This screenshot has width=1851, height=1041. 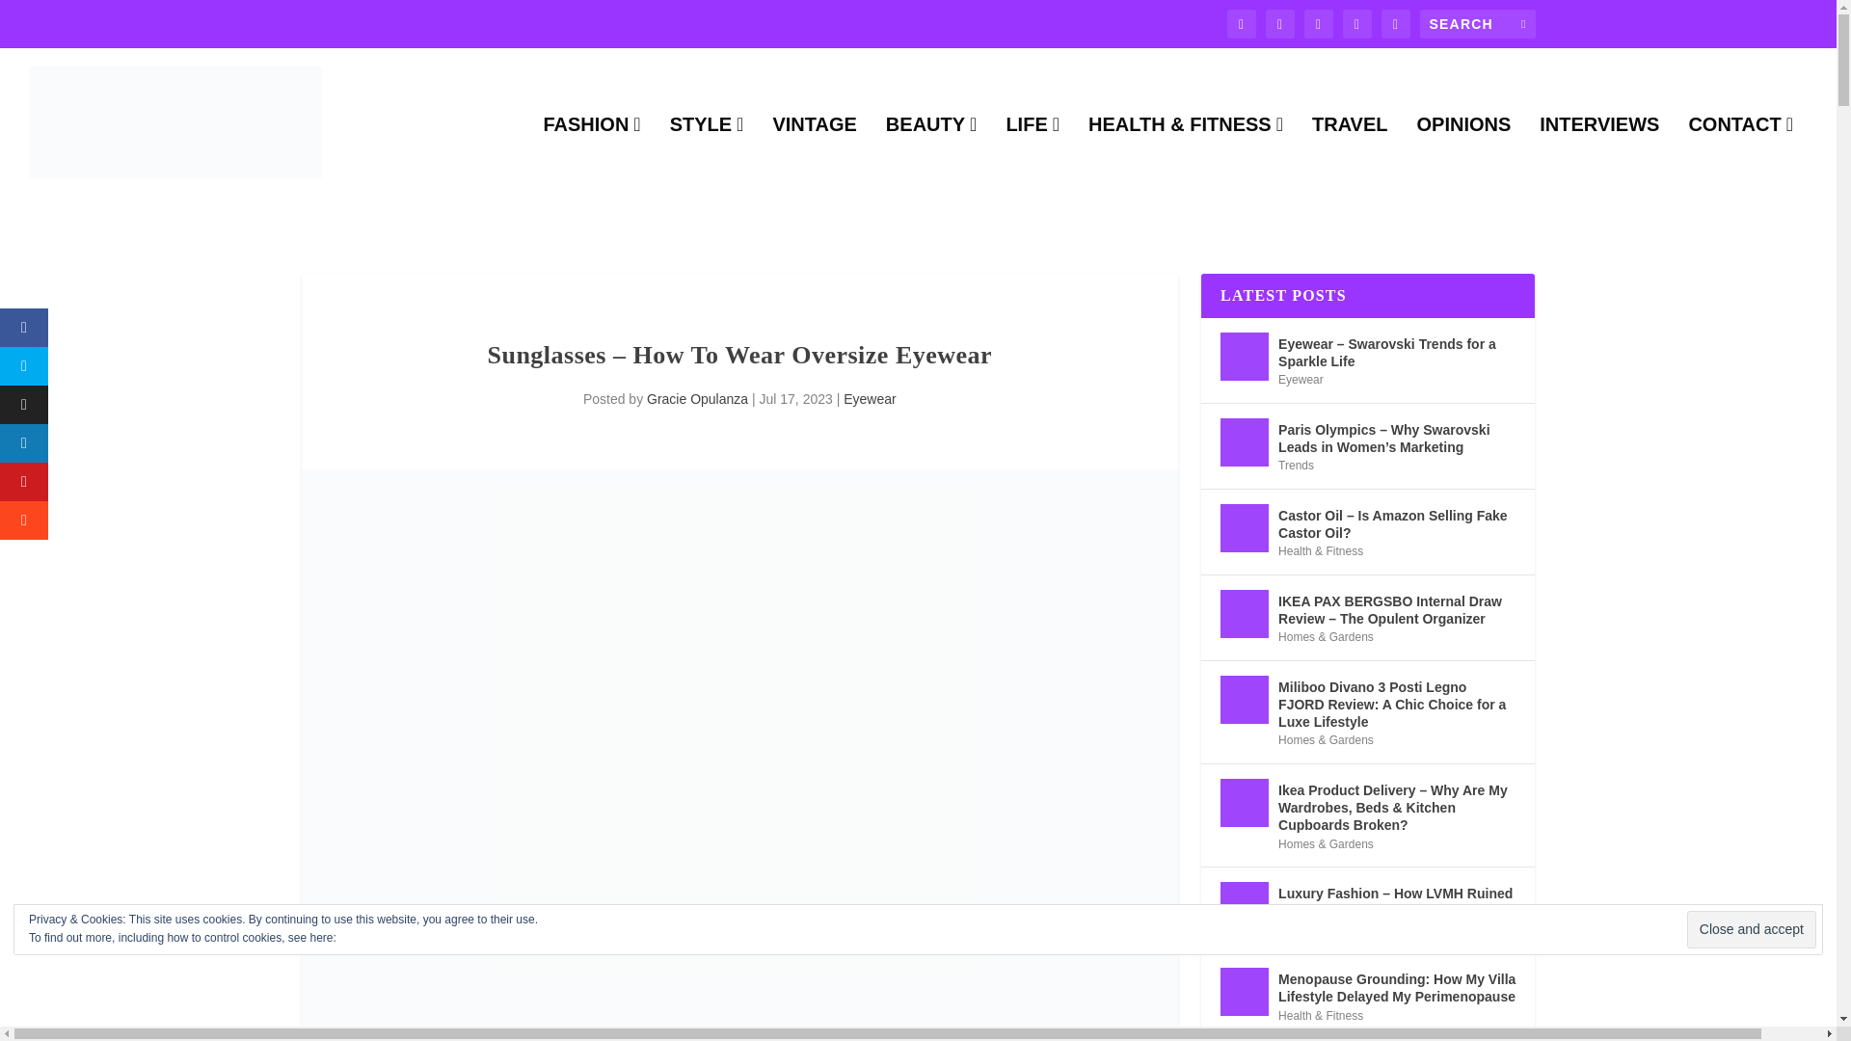 I want to click on Close and accept, so click(x=1751, y=929).